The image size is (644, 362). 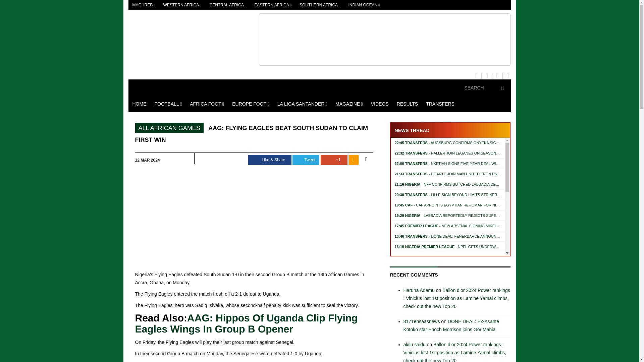 What do you see at coordinates (144, 5) in the screenshot?
I see `MAGHREB` at bounding box center [144, 5].